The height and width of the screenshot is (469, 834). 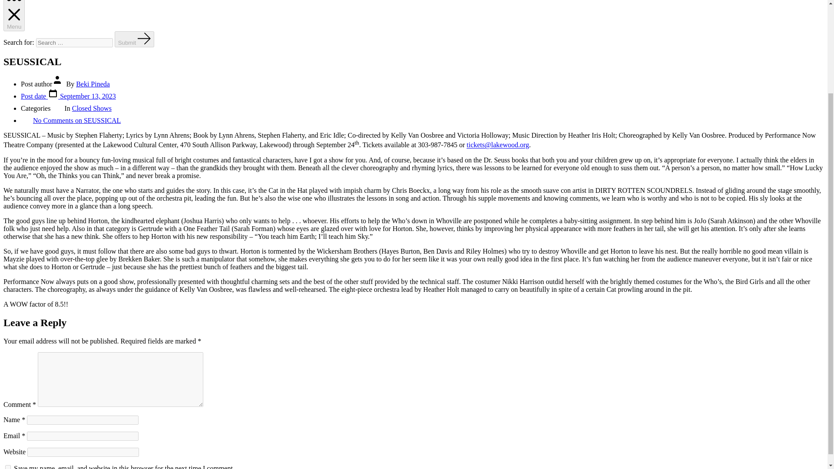 I want to click on Submit, so click(x=135, y=39).